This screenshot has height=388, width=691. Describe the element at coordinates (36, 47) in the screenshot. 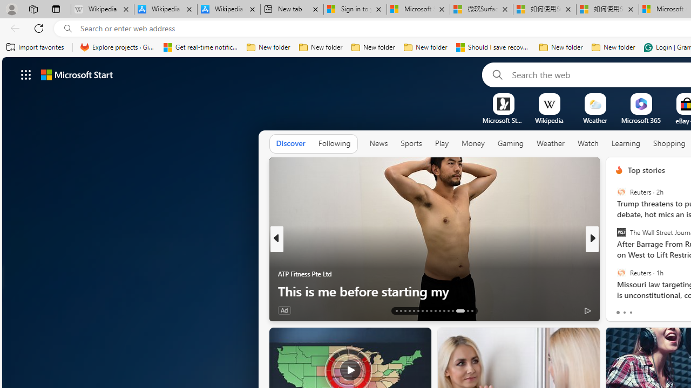

I see `Import favorites` at that location.